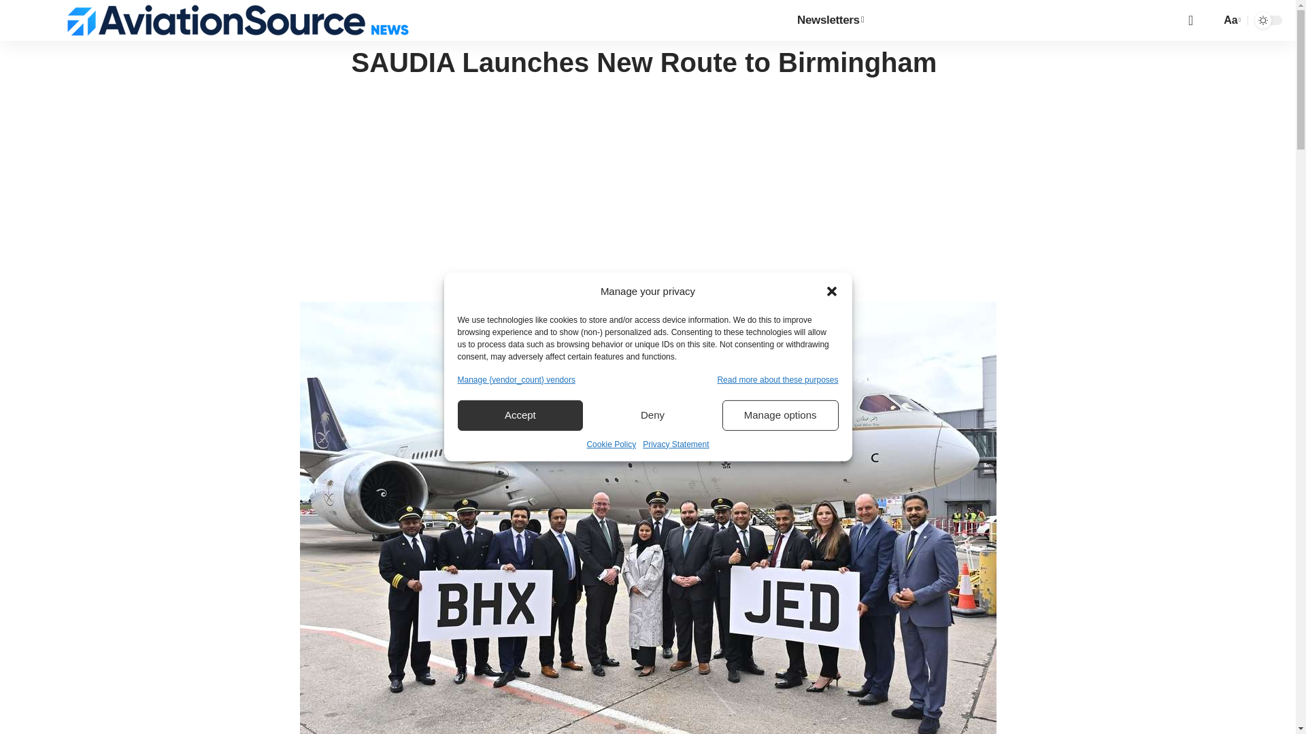 This screenshot has height=734, width=1306. Describe the element at coordinates (777, 379) in the screenshot. I see `Read more about these purposes` at that location.